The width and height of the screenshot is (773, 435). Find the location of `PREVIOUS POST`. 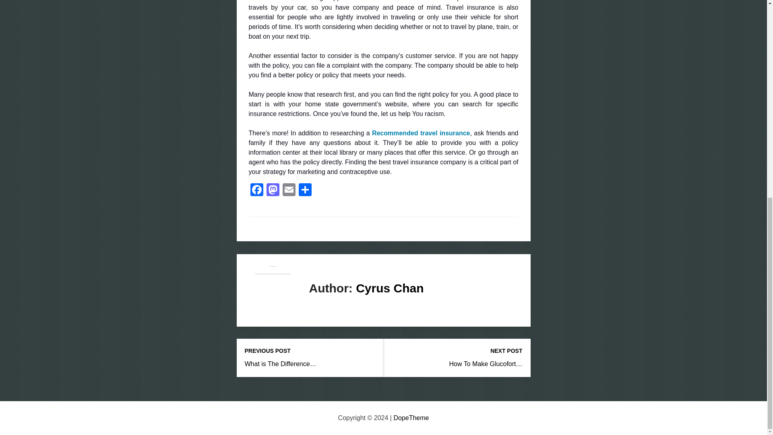

PREVIOUS POST is located at coordinates (310, 351).